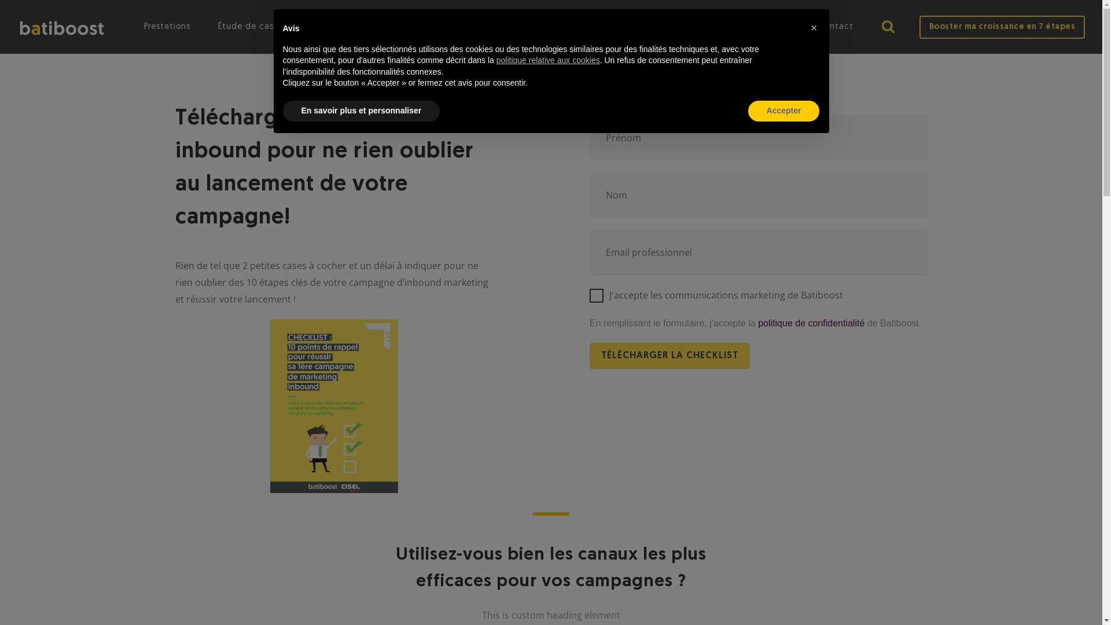  I want to click on Chatbot, so click(1056, 579).